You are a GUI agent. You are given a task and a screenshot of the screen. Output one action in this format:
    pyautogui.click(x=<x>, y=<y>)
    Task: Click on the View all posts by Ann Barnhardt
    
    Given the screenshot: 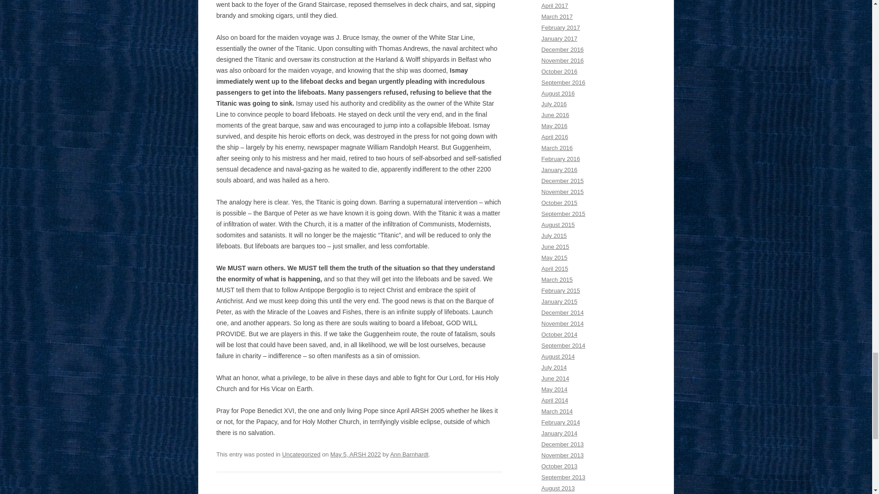 What is the action you would take?
    pyautogui.click(x=409, y=455)
    